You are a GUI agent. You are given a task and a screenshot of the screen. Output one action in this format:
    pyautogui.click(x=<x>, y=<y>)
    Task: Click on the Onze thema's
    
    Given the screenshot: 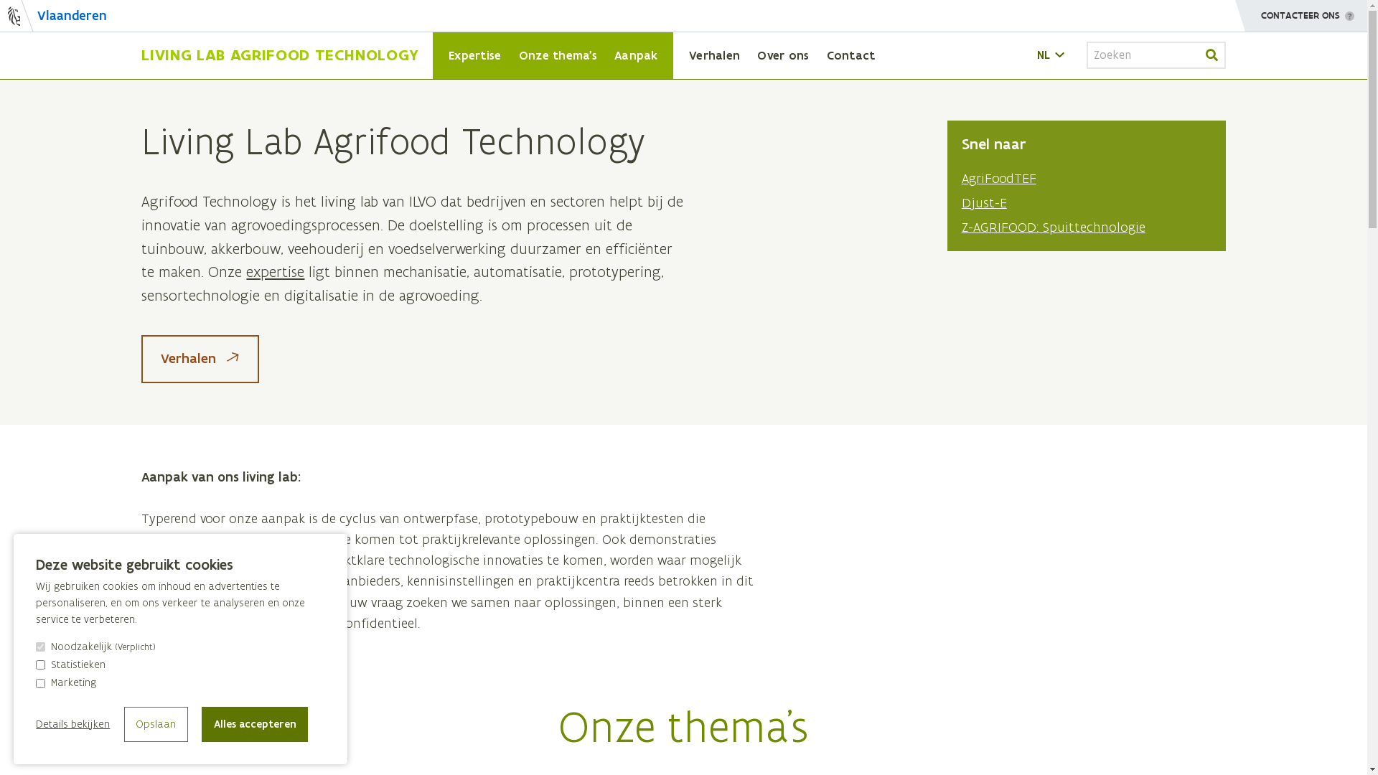 What is the action you would take?
    pyautogui.click(x=558, y=55)
    